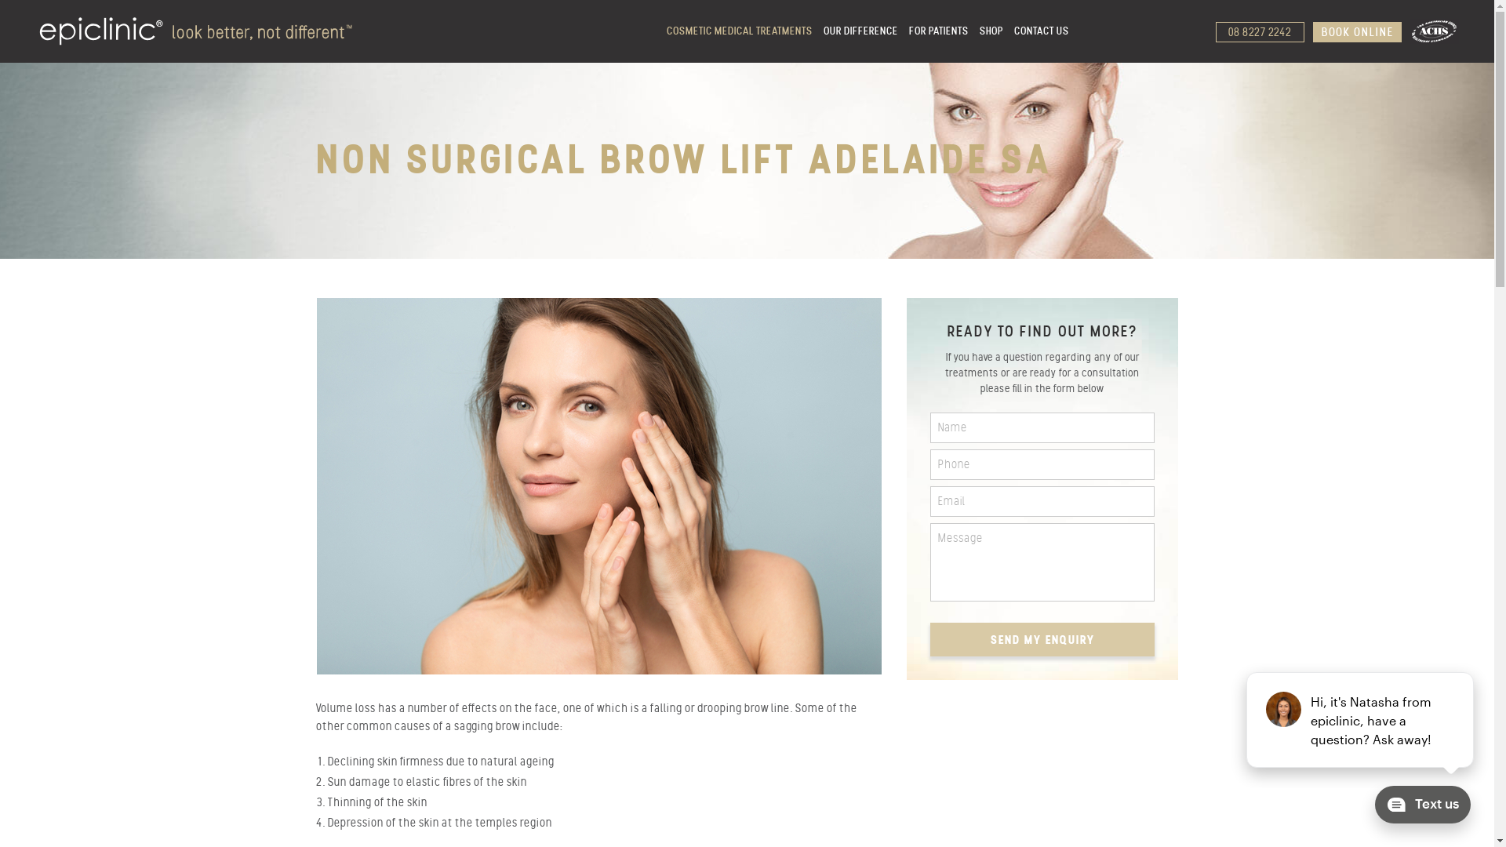 The image size is (1506, 847). Describe the element at coordinates (1043, 640) in the screenshot. I see `SEND MY ENQUIRY` at that location.